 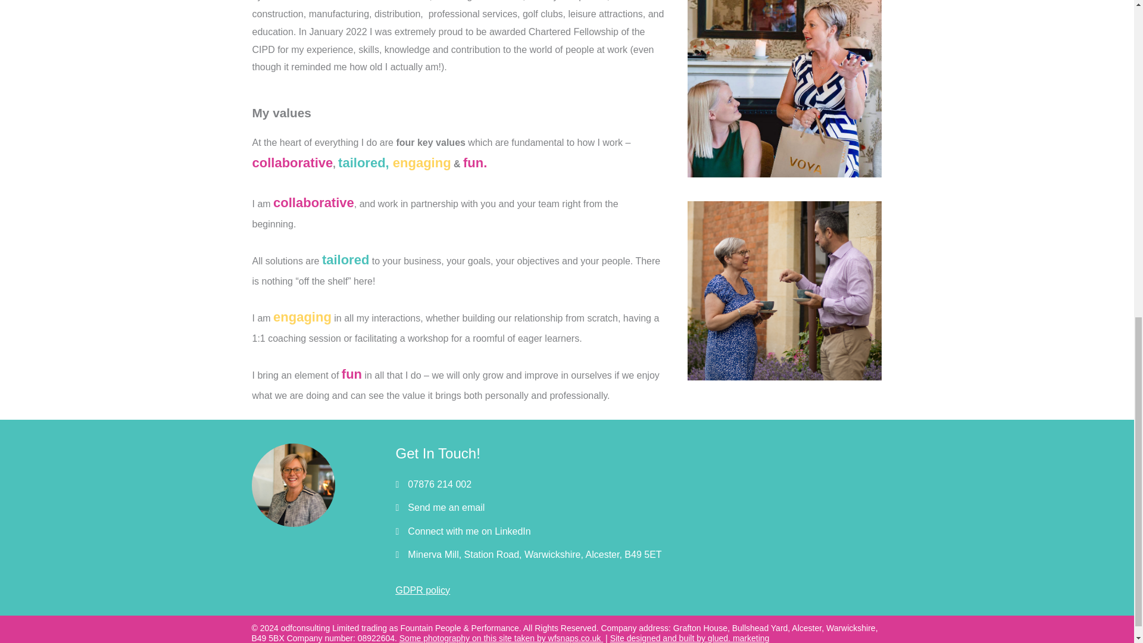 I want to click on Minerva Mill, Station Road, Warwickshire, Alcester, B49 5ET, so click(x=535, y=555).